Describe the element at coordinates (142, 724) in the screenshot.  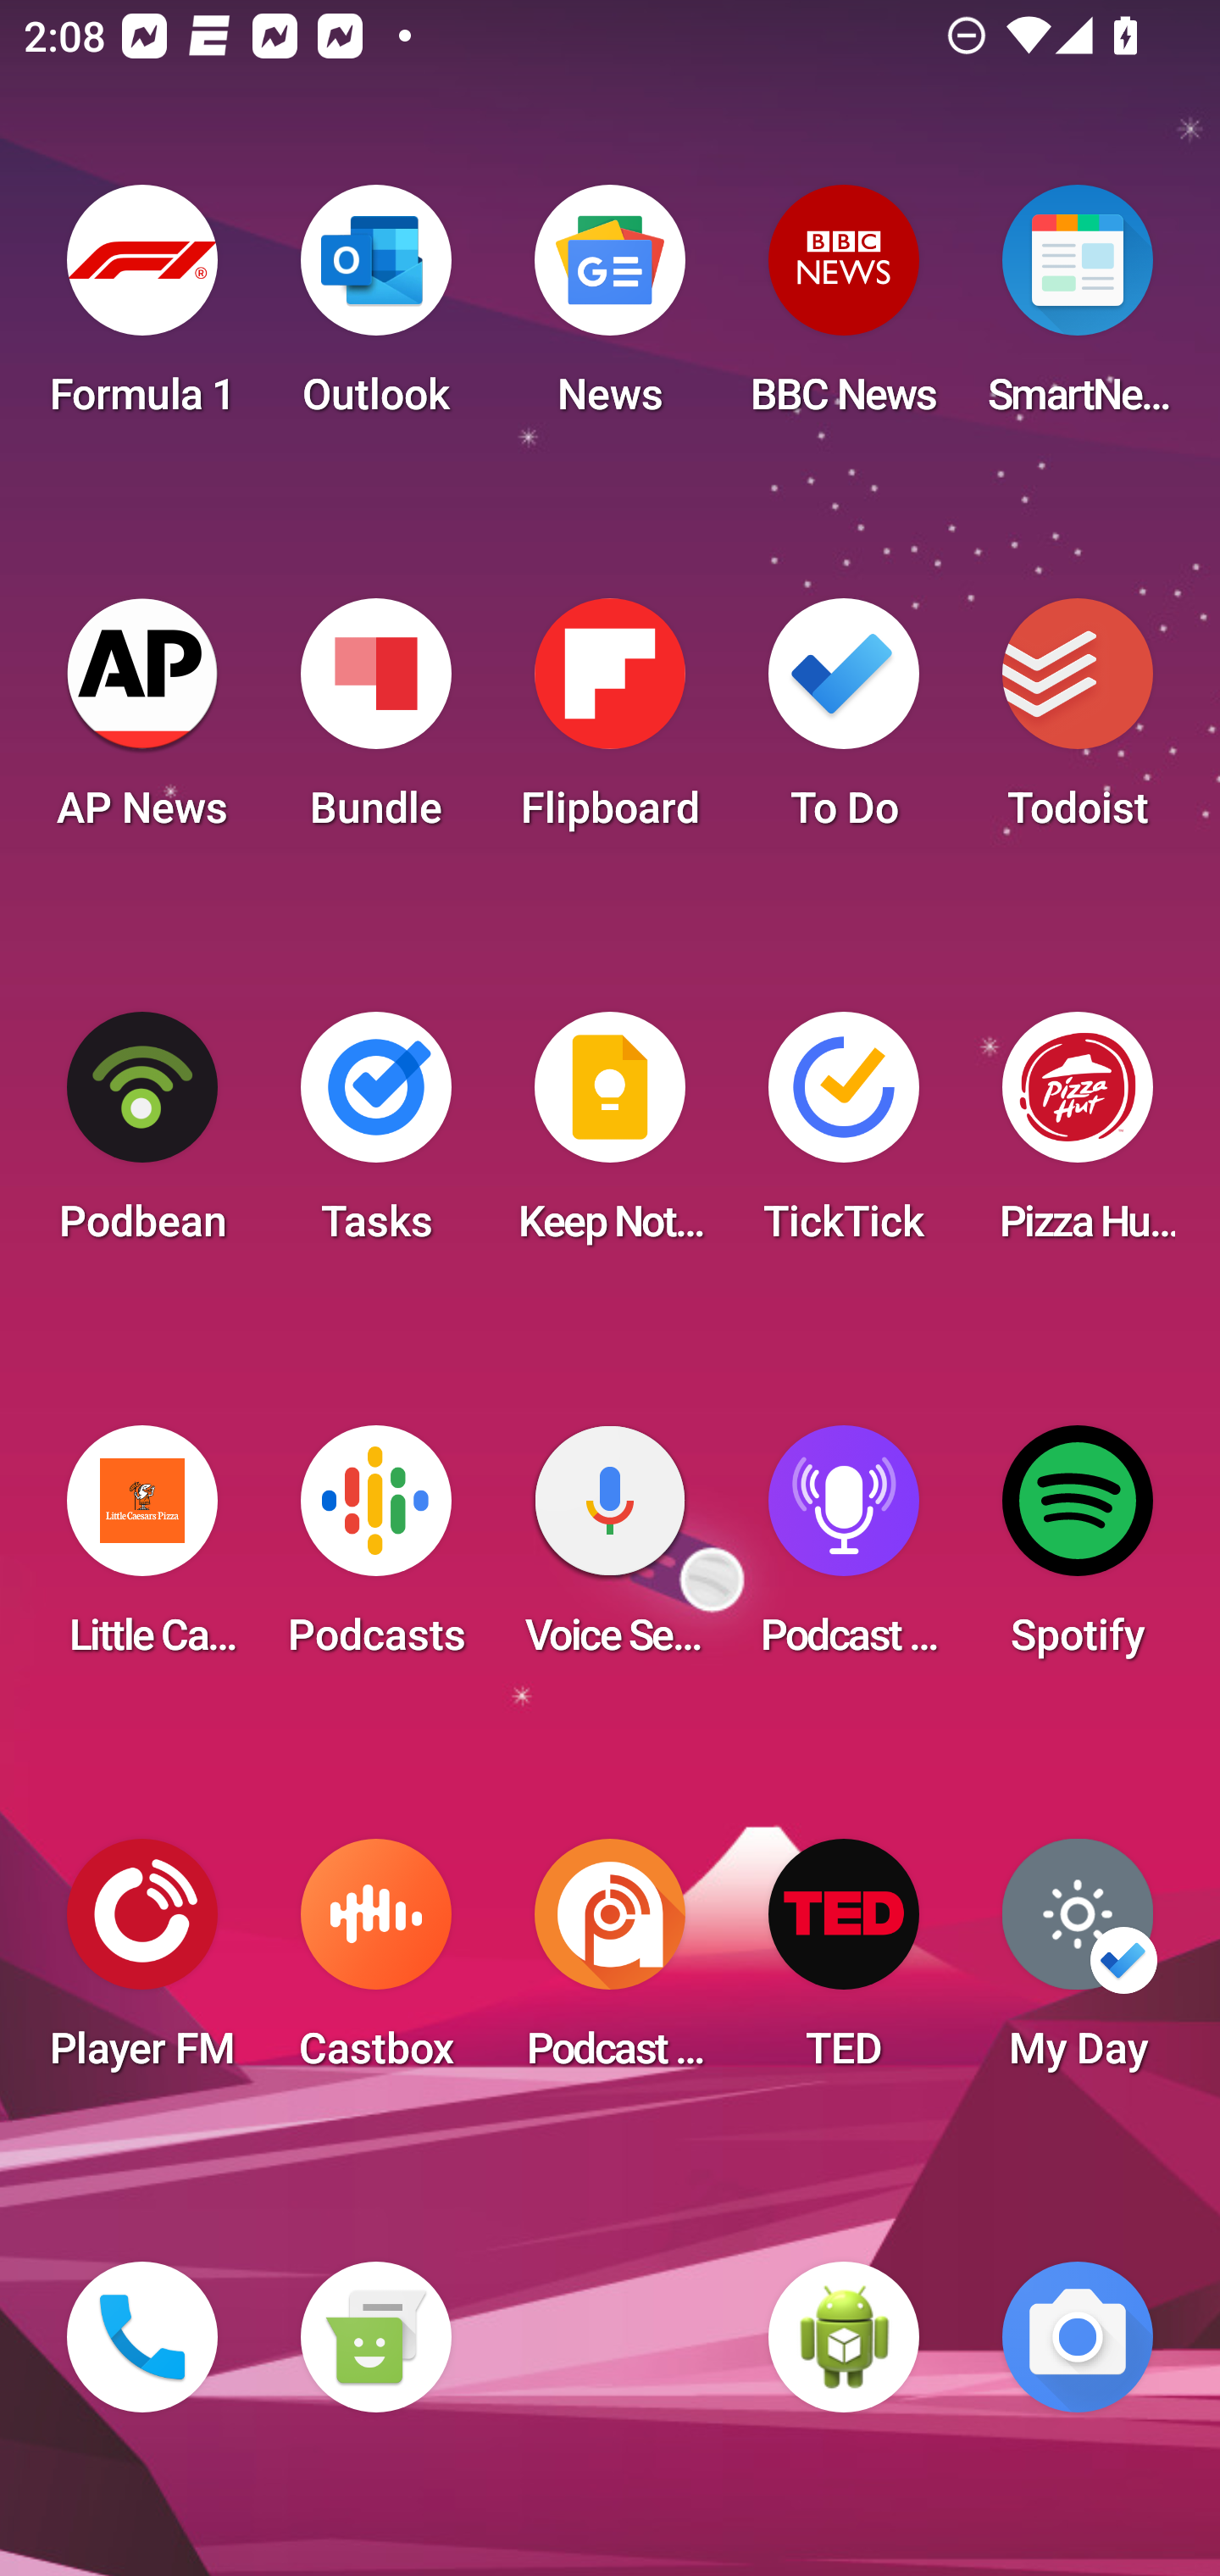
I see `AP News` at that location.